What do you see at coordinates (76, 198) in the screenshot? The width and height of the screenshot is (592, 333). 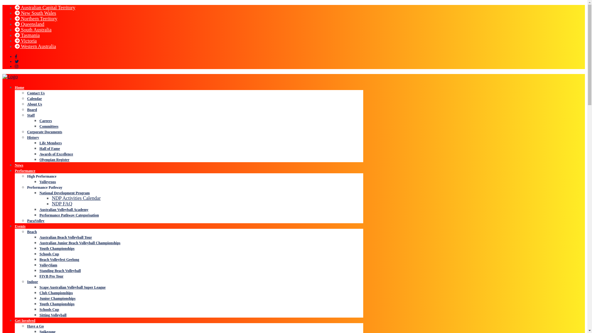 I see `NDP Activities Calendar` at bounding box center [76, 198].